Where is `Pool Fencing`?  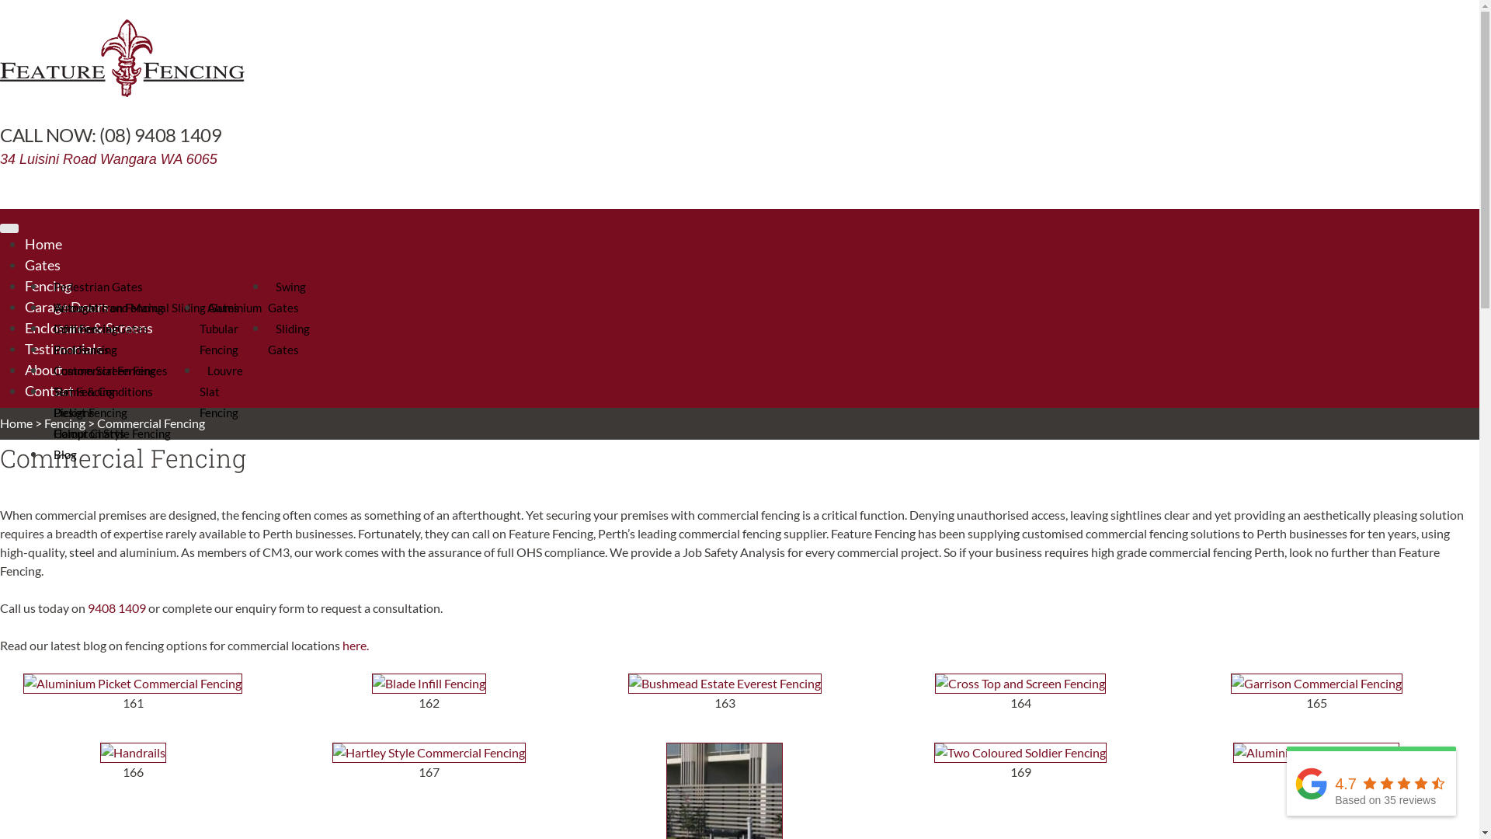 Pool Fencing is located at coordinates (85, 350).